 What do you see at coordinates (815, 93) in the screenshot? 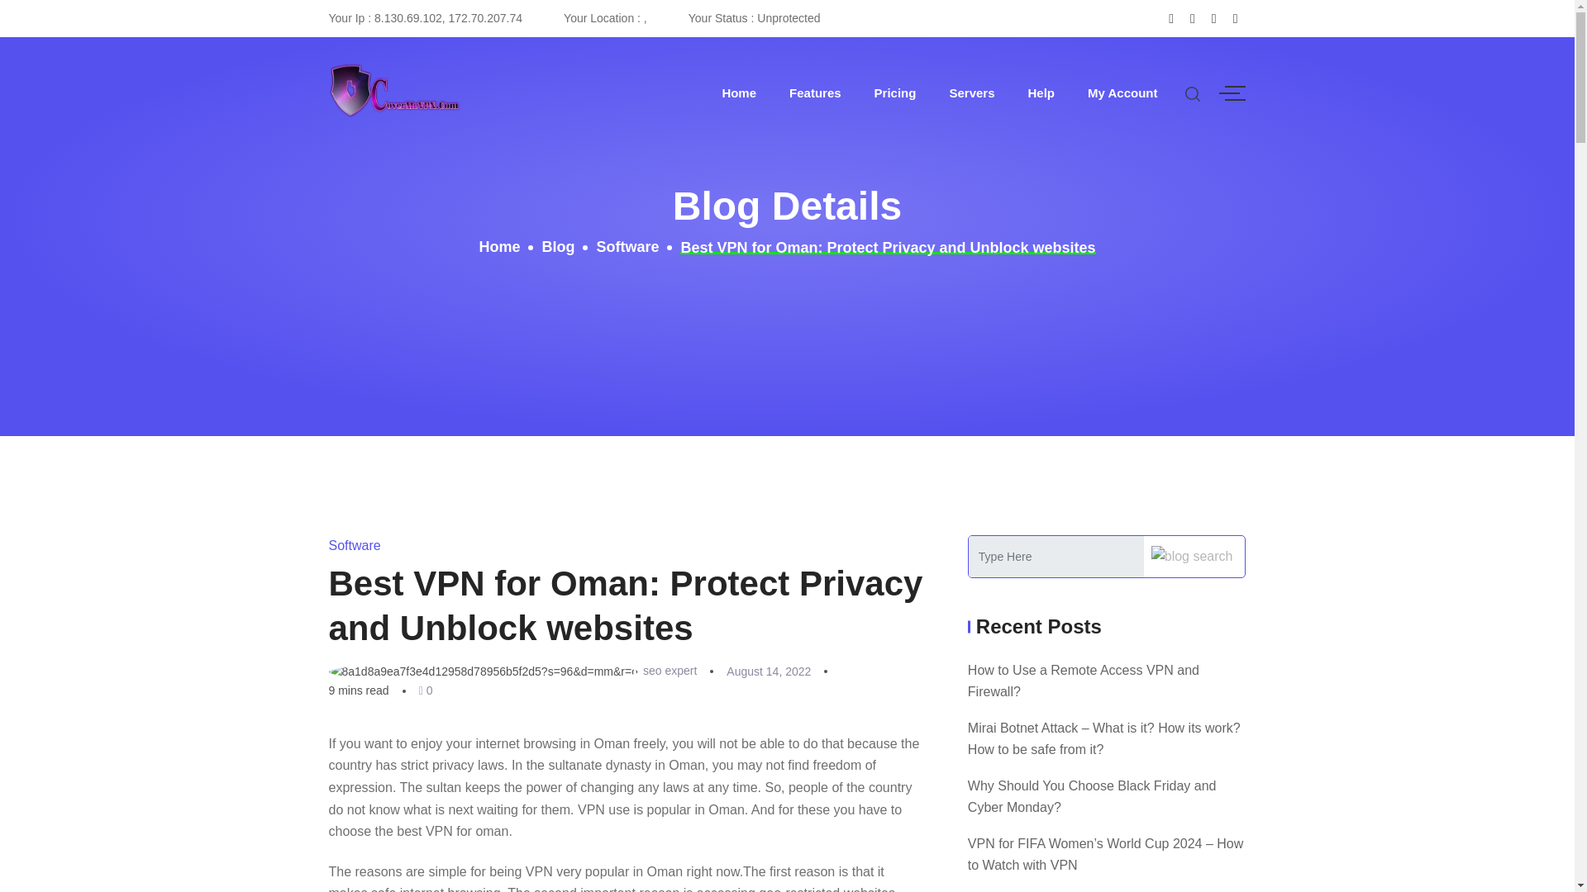
I see `Features` at bounding box center [815, 93].